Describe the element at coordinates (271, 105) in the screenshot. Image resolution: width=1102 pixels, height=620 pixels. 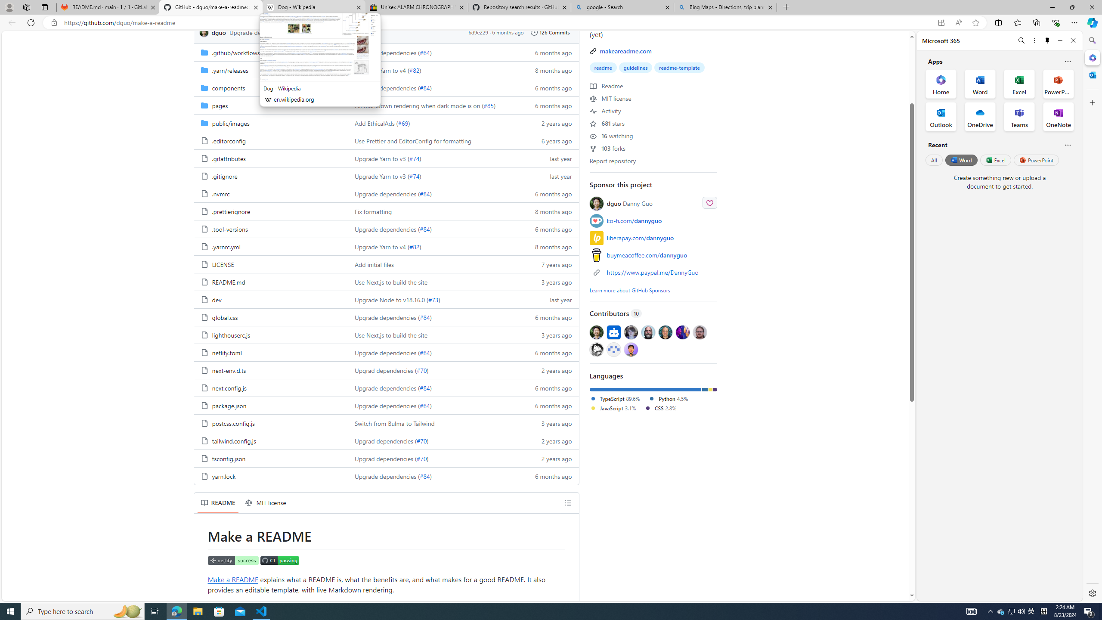
I see `pages, (Directory)` at that location.